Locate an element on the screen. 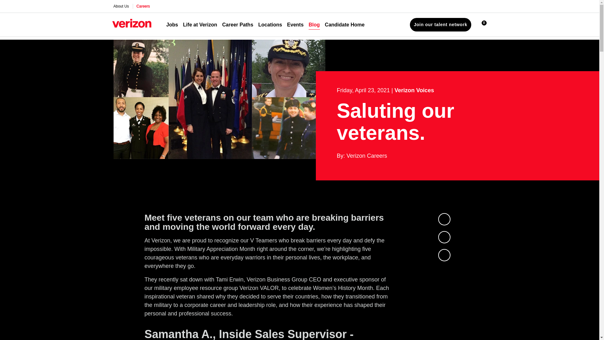 This screenshot has width=604, height=340. Locations is located at coordinates (270, 25).